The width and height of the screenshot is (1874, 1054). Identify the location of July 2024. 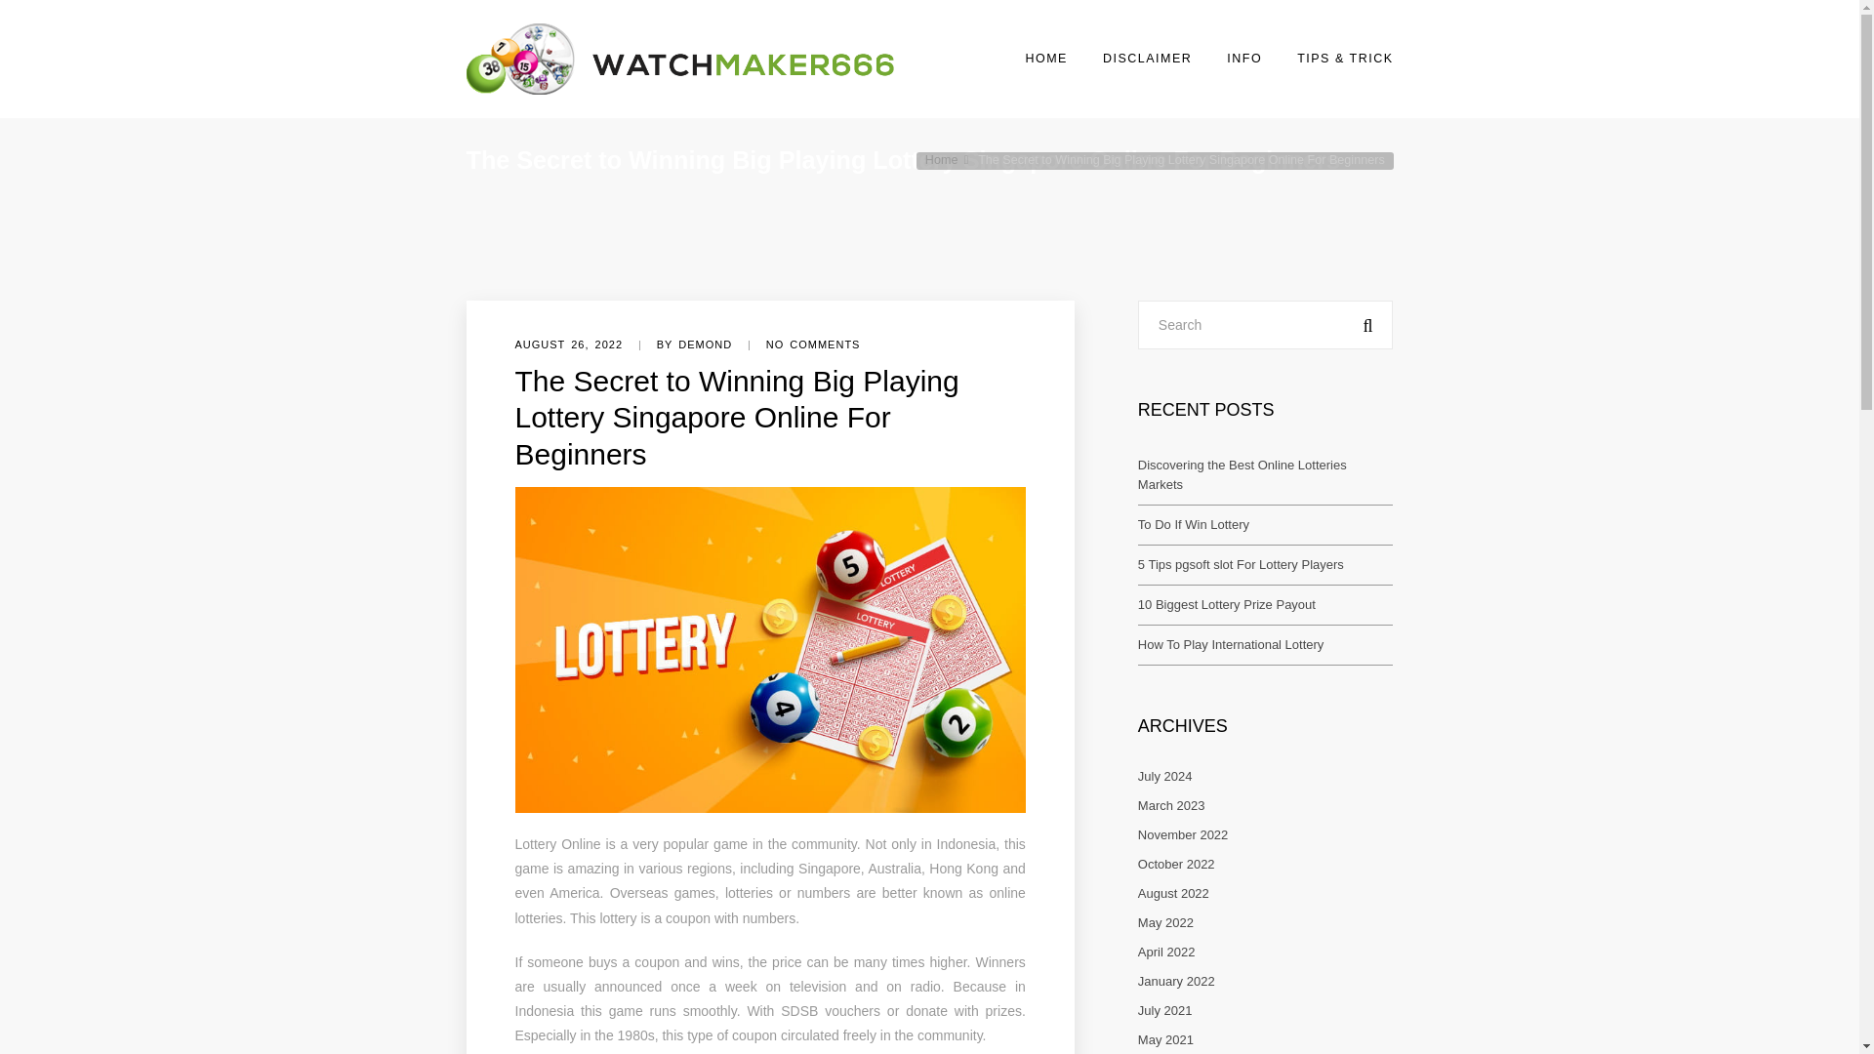
(1164, 777).